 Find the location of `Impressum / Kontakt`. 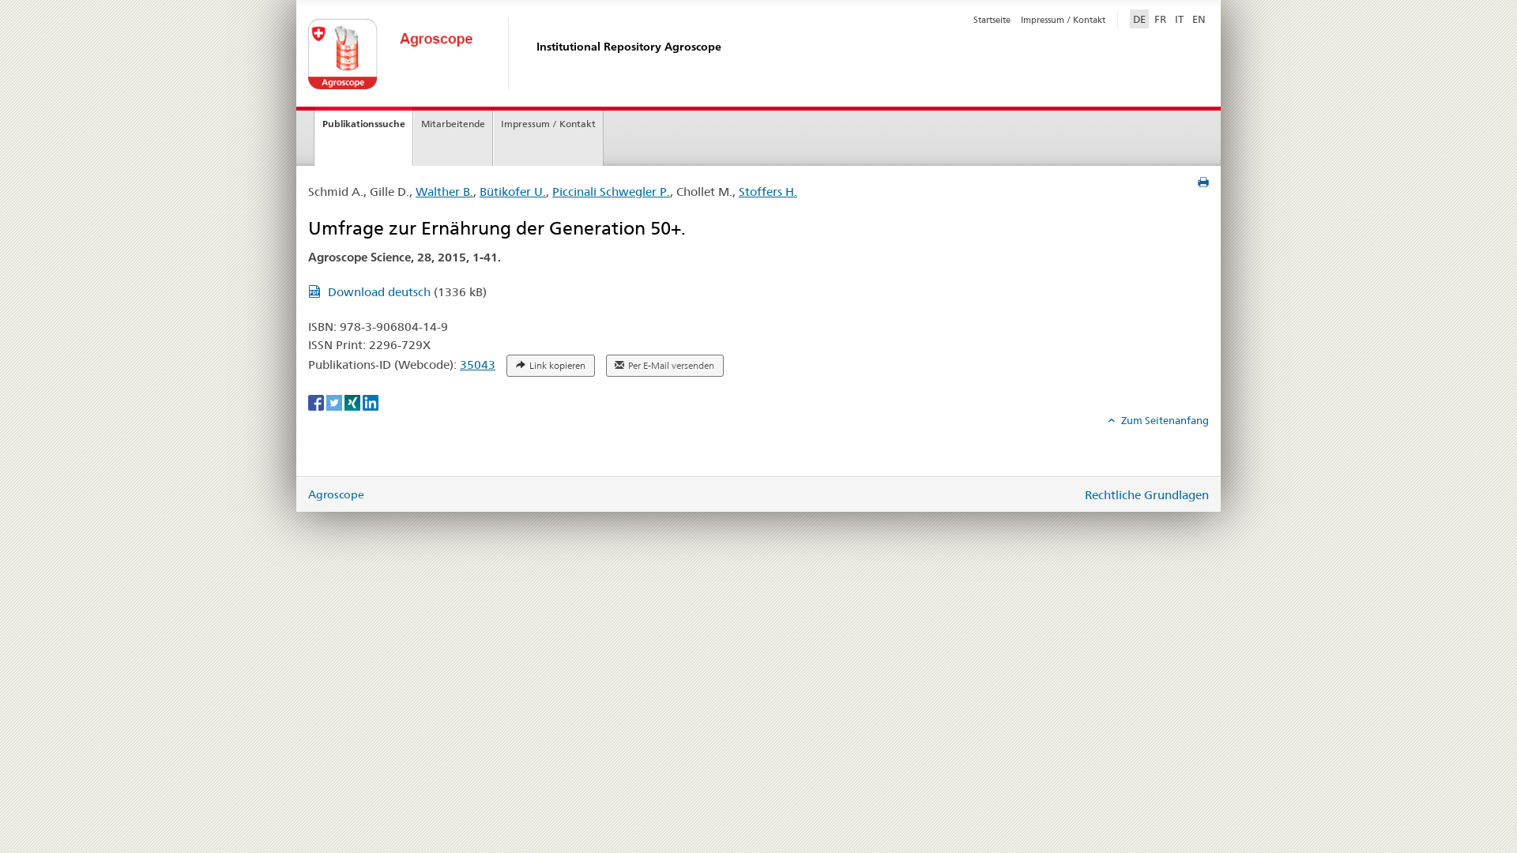

Impressum / Kontakt is located at coordinates (1063, 20).